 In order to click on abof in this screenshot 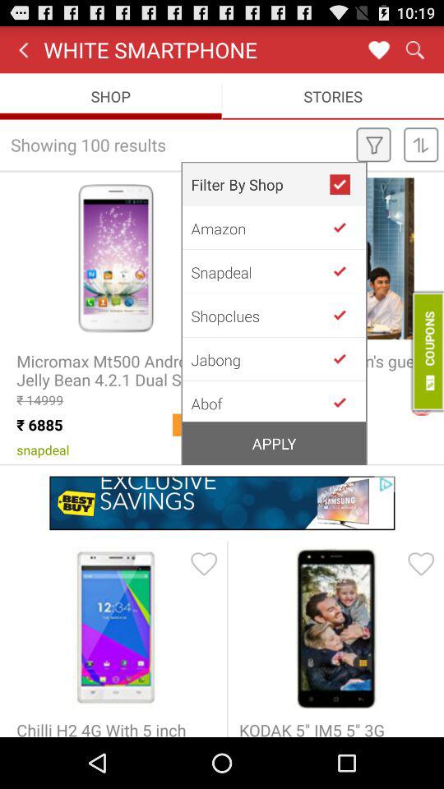, I will do `click(346, 401)`.